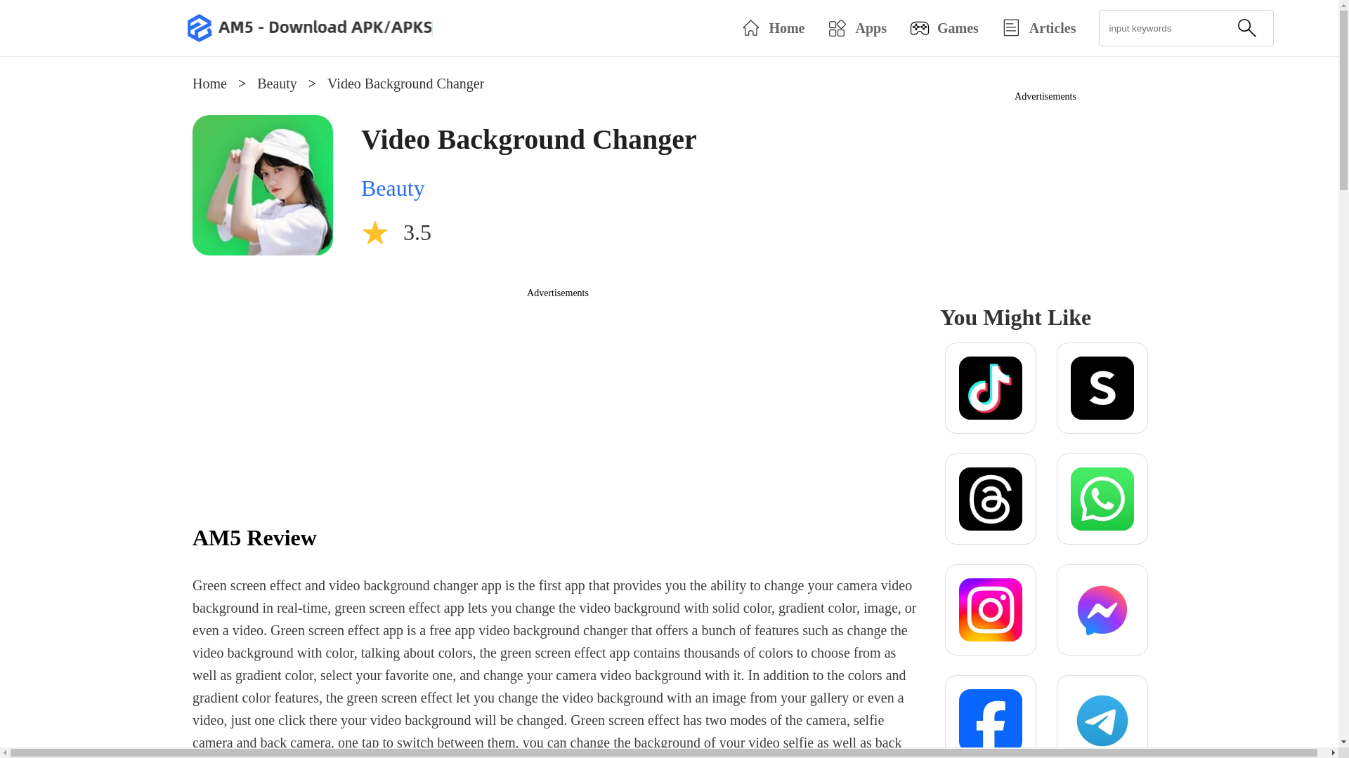 This screenshot has height=758, width=1349. What do you see at coordinates (772, 28) in the screenshot?
I see `Home` at bounding box center [772, 28].